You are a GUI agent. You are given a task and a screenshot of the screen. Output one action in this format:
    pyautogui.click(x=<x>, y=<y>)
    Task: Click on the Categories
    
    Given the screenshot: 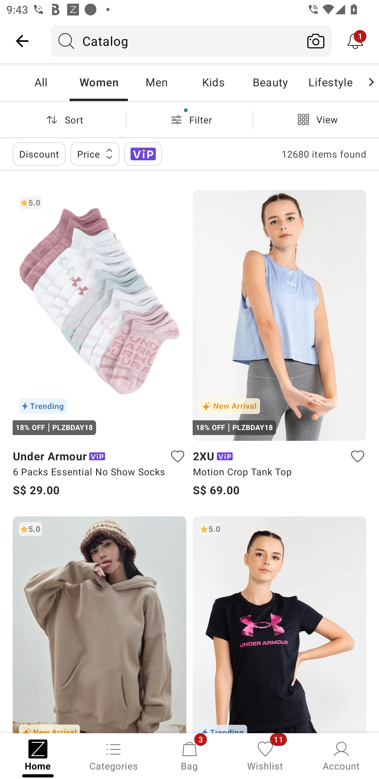 What is the action you would take?
    pyautogui.click(x=114, y=755)
    